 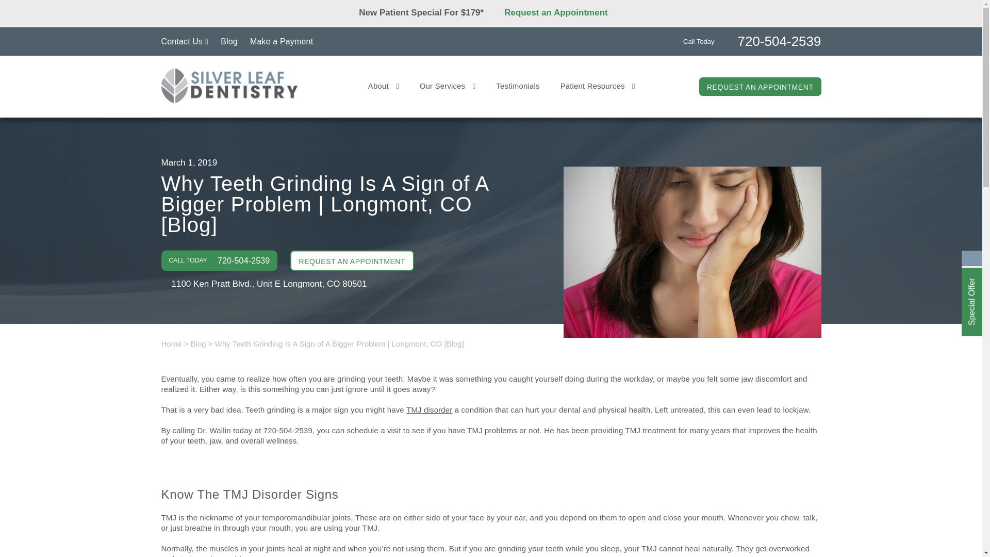 What do you see at coordinates (564, 12) in the screenshot?
I see `Request an Appointment` at bounding box center [564, 12].